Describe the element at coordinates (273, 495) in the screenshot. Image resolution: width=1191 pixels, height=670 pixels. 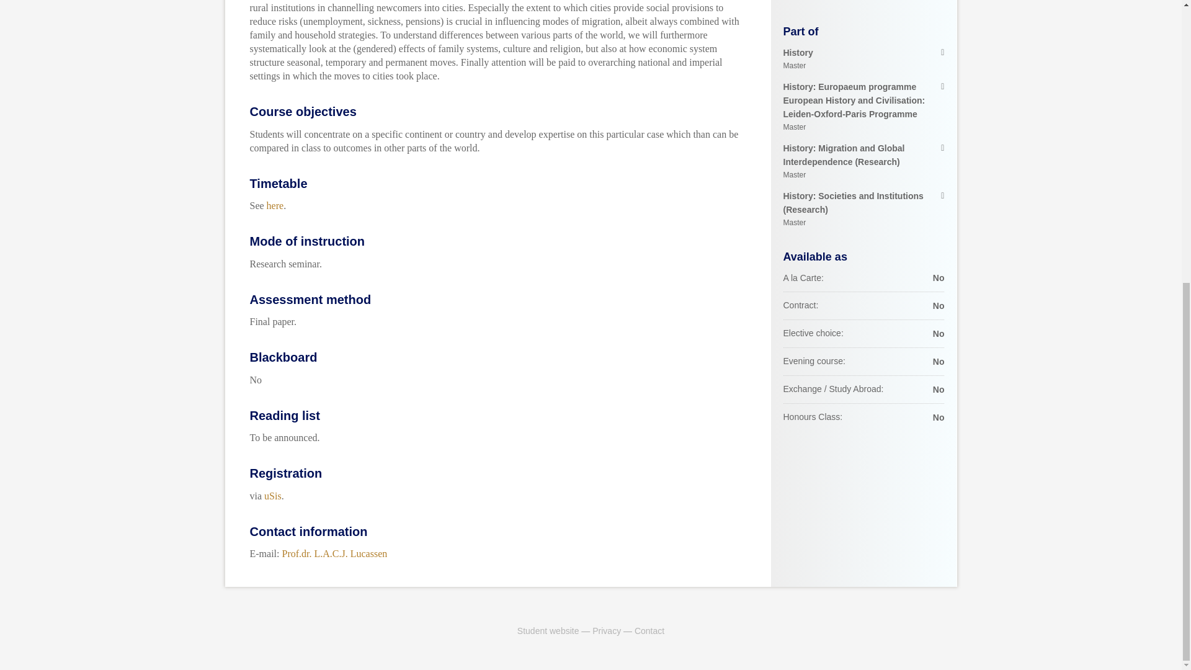
I see `Prof.dr. L.A.C.J. Lucassen` at that location.